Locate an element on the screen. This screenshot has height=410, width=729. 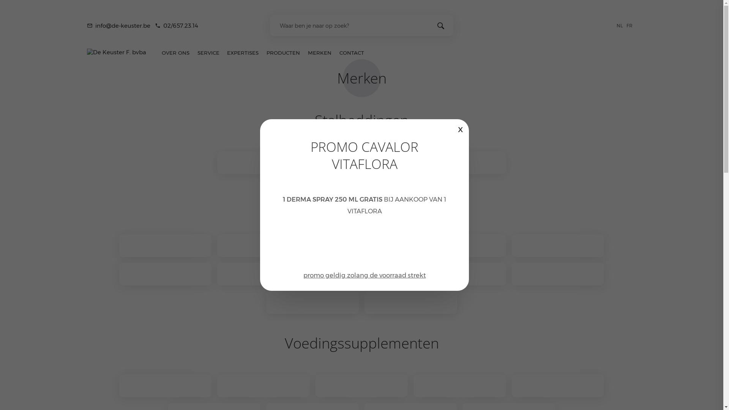
ST HIPPOLYT is located at coordinates (558, 274).